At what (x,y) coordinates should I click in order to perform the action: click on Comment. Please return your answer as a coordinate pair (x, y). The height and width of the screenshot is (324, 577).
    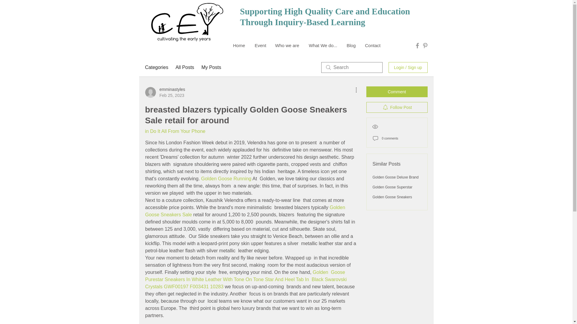
    Looking at the image, I should click on (397, 92).